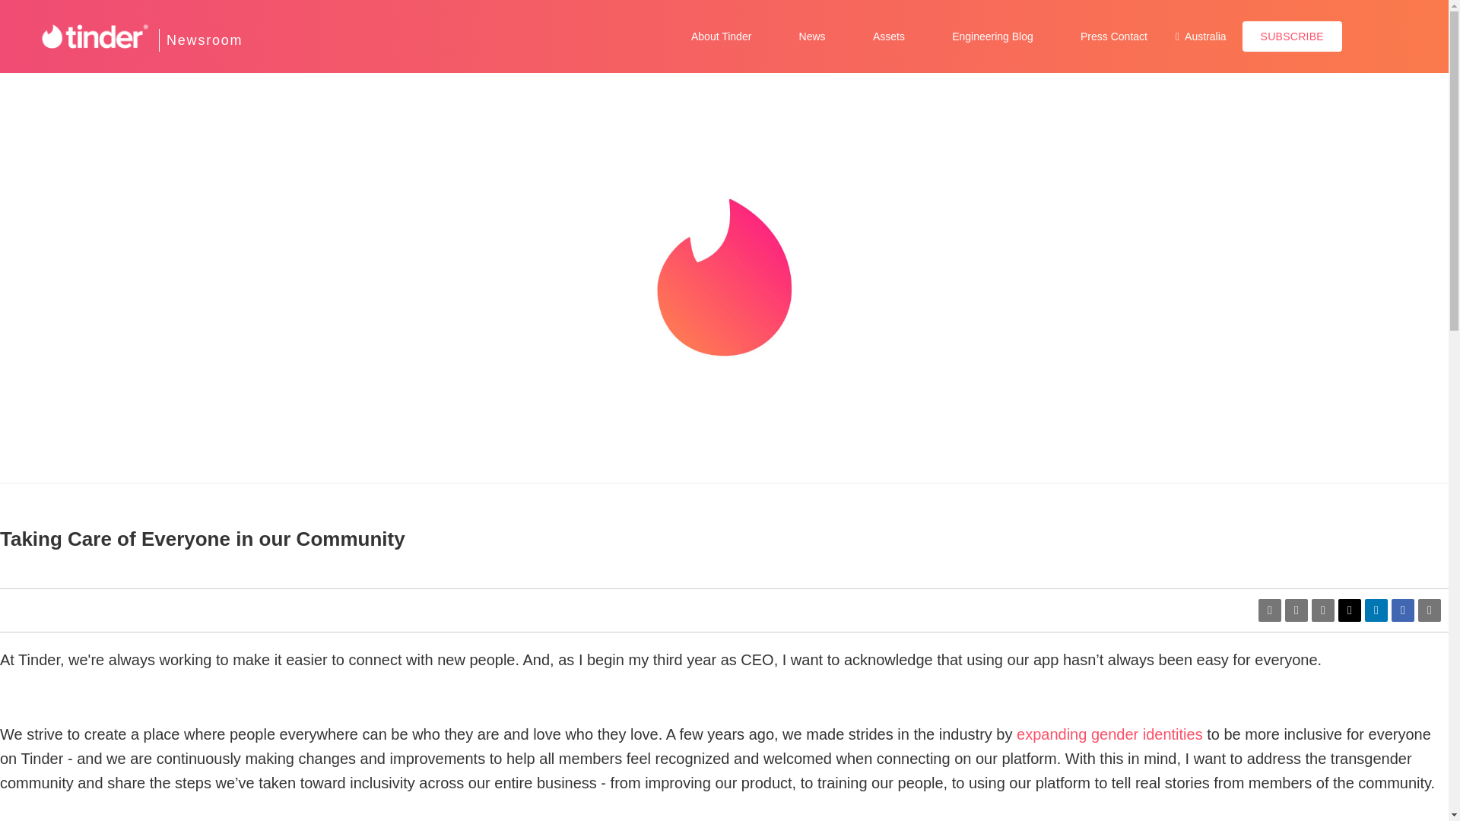 This screenshot has height=821, width=1460. What do you see at coordinates (1430, 610) in the screenshot?
I see `print` at bounding box center [1430, 610].